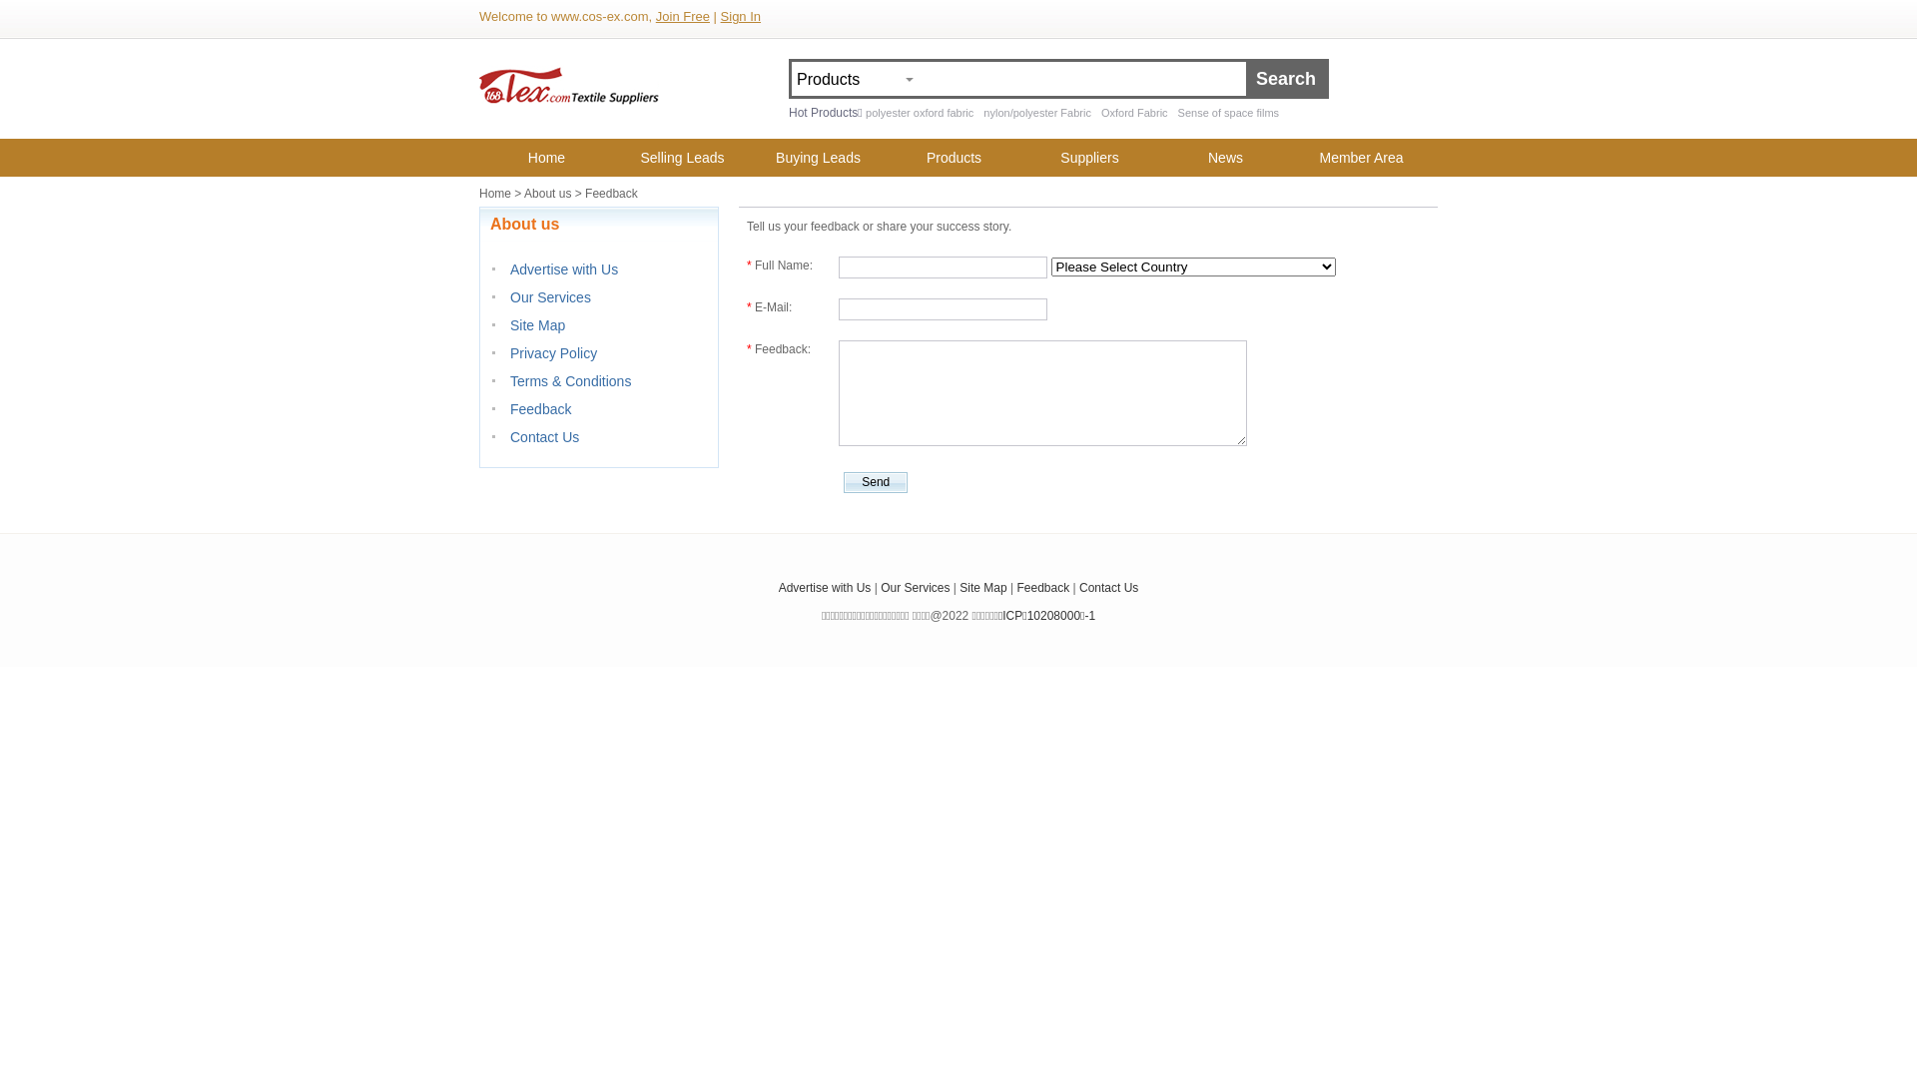 The height and width of the screenshot is (1078, 1917). I want to click on Join Free, so click(683, 16).